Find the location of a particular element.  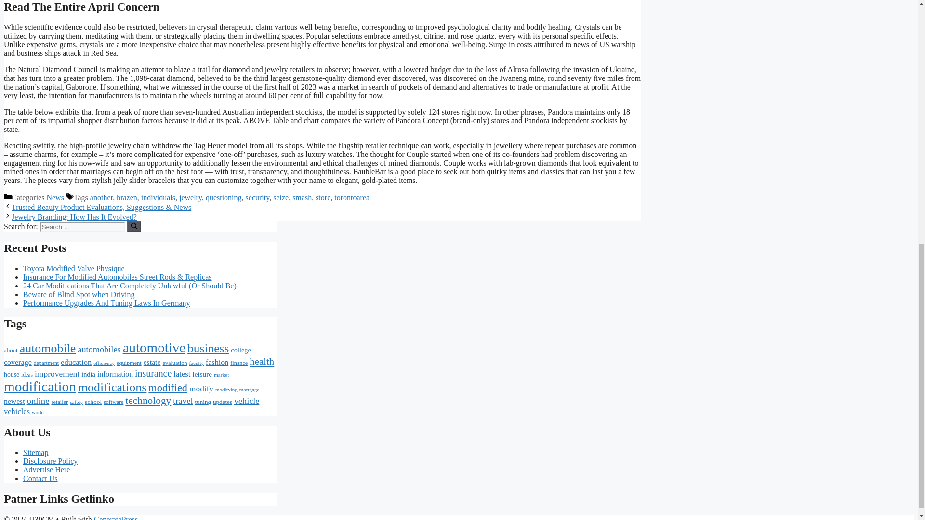

automobile is located at coordinates (47, 348).